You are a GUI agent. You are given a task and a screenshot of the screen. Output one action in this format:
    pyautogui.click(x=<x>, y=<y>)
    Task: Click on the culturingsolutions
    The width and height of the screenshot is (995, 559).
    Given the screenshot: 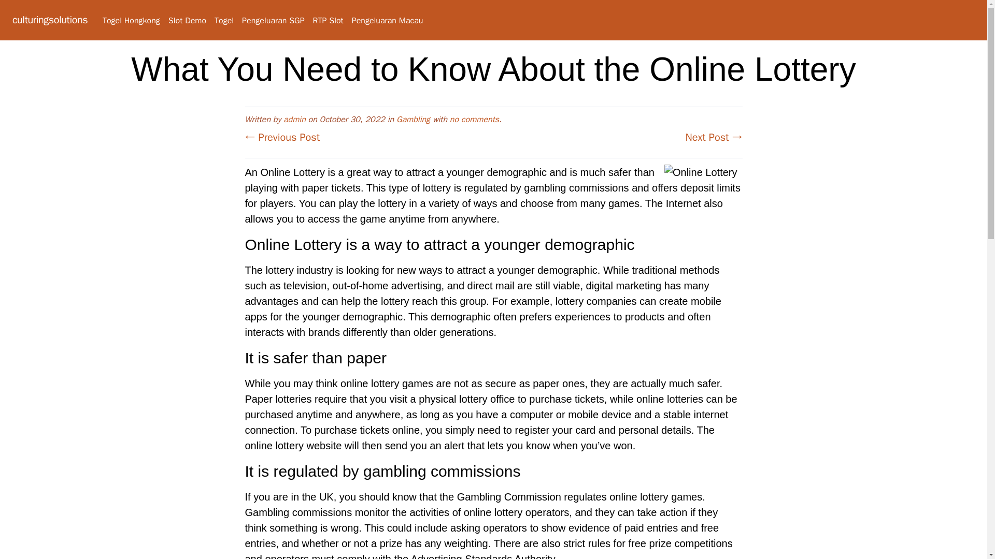 What is the action you would take?
    pyautogui.click(x=50, y=20)
    